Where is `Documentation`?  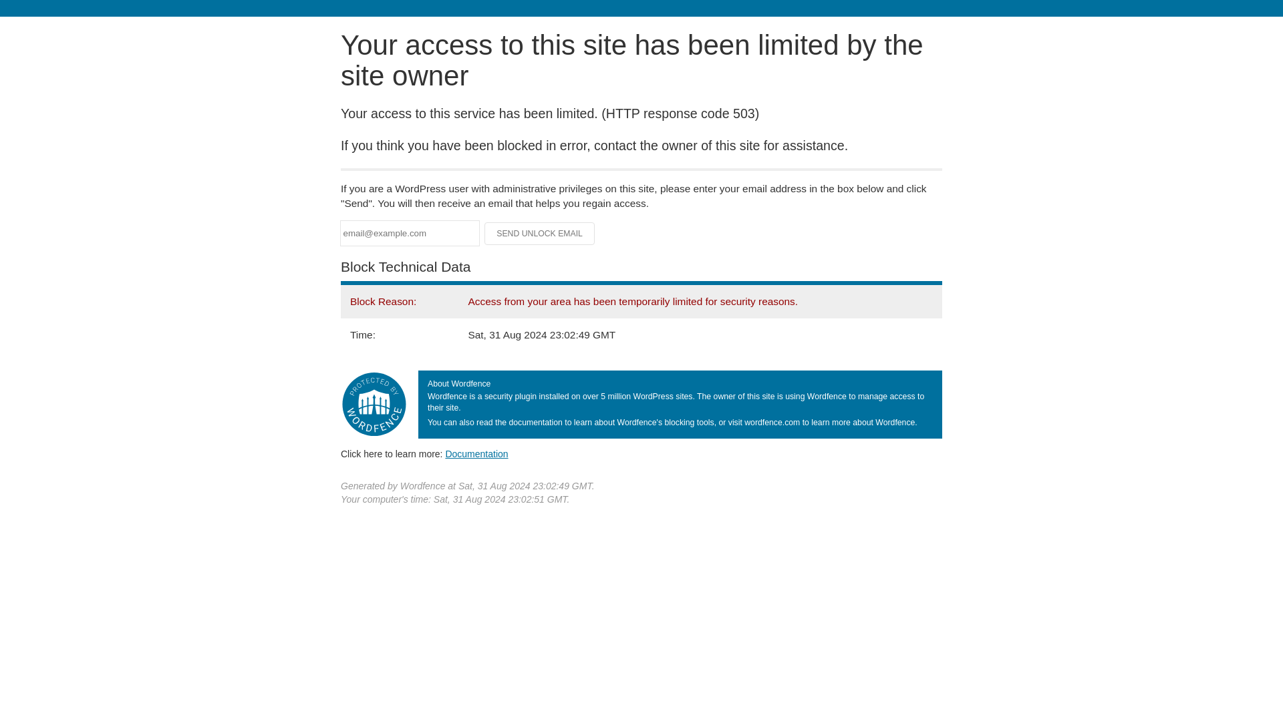 Documentation is located at coordinates (476, 453).